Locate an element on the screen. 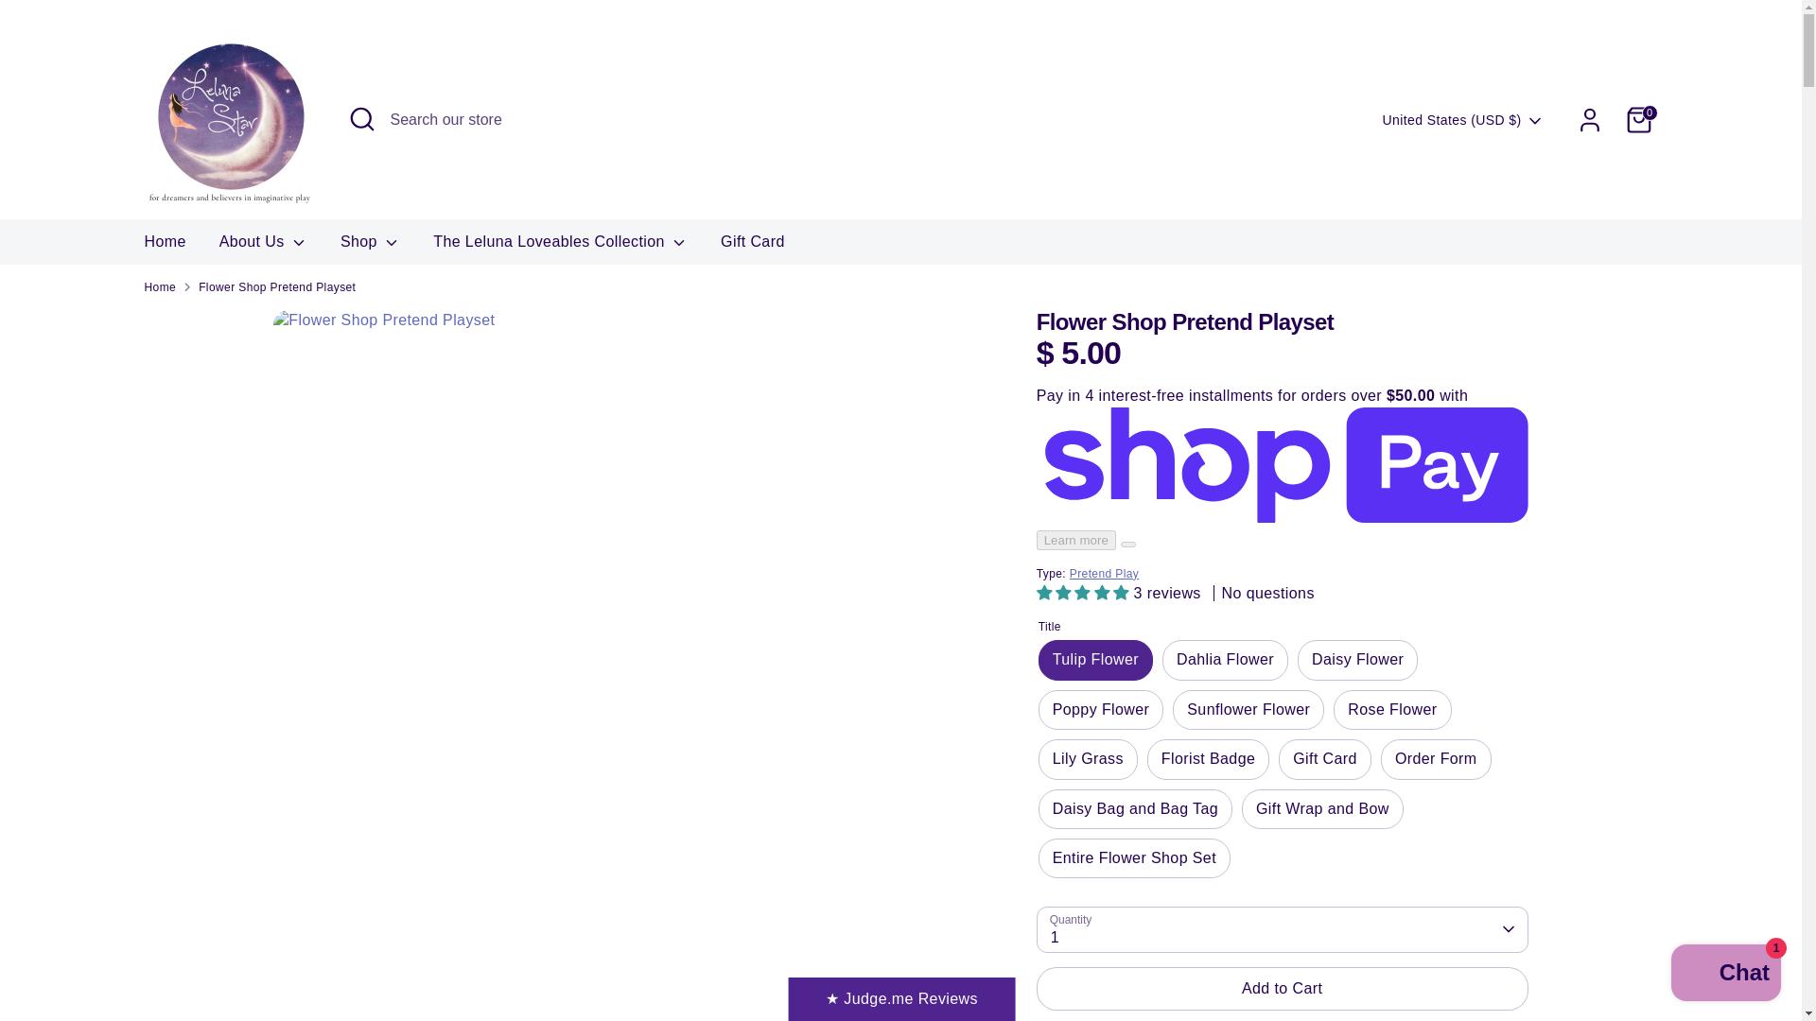 This screenshot has height=1021, width=1816. Shopify online store chat is located at coordinates (1725, 975).